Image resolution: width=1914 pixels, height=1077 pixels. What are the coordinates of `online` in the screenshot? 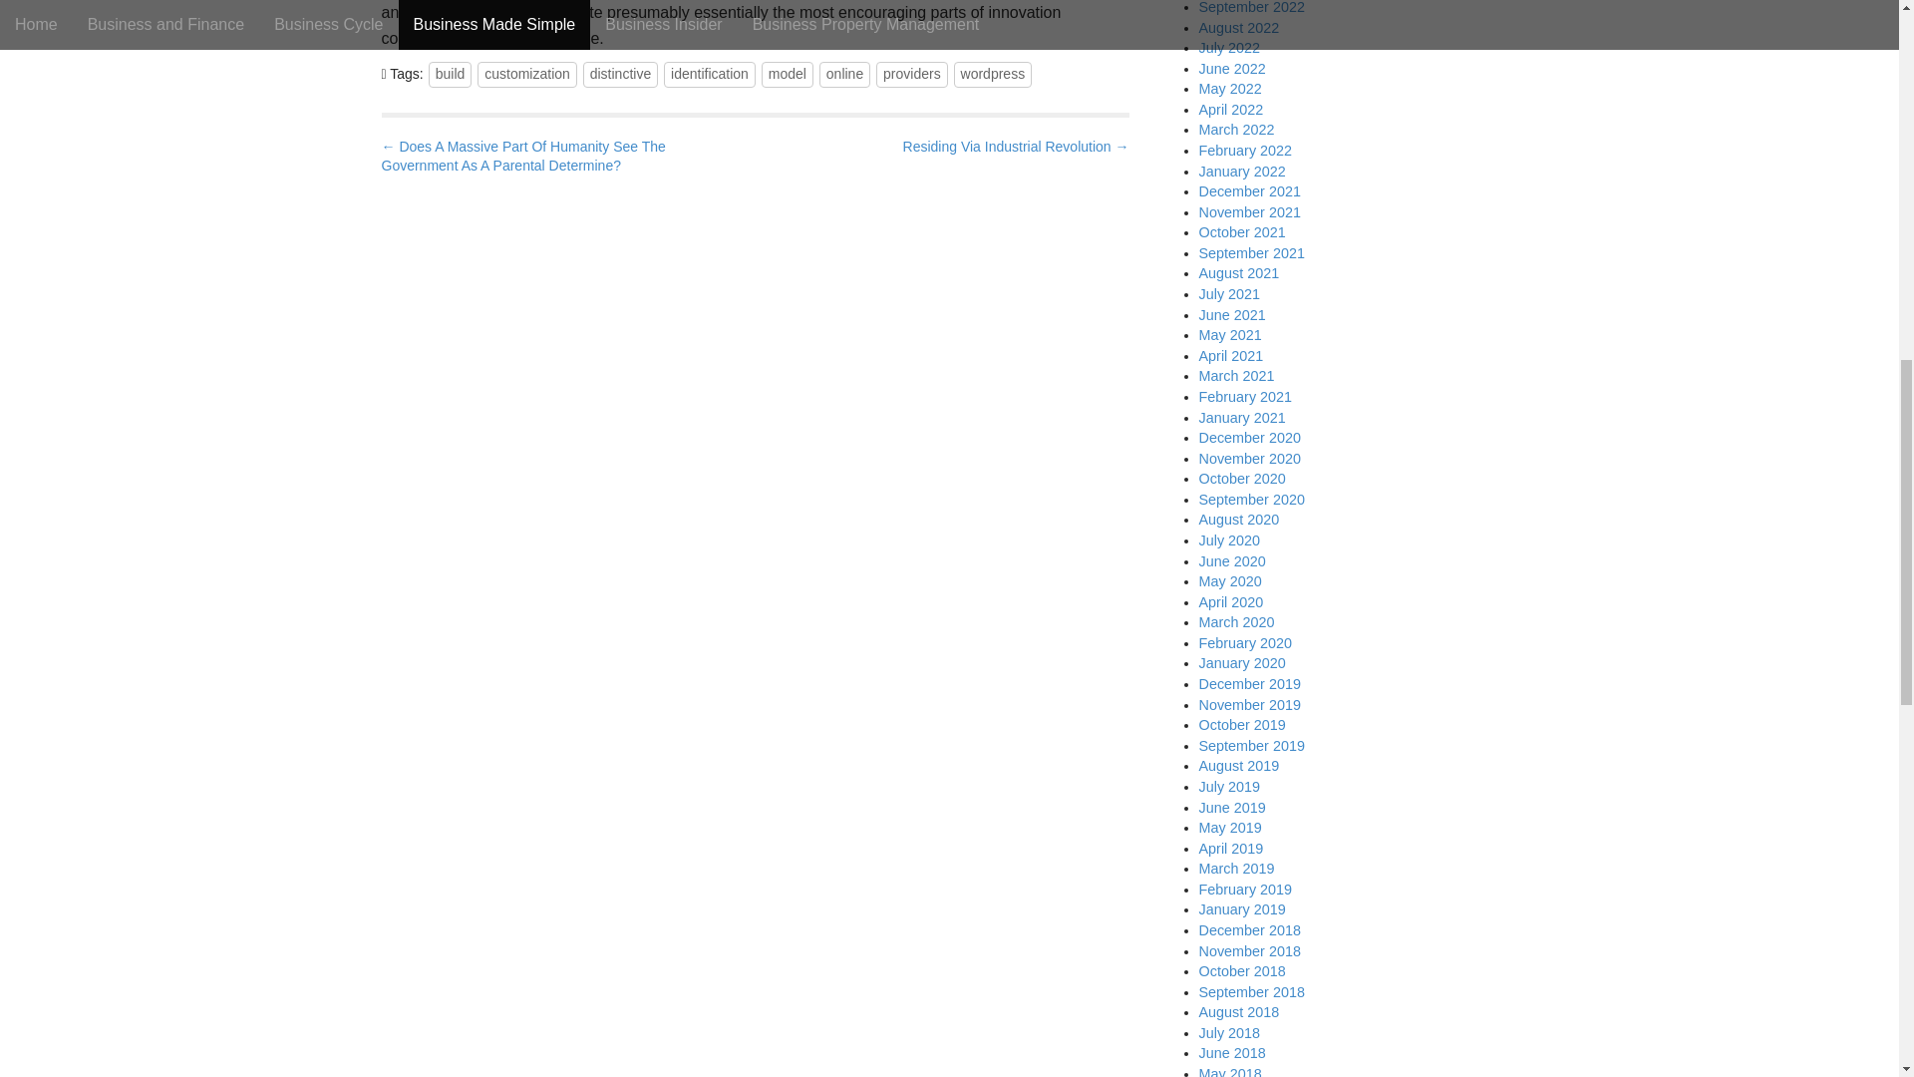 It's located at (844, 74).